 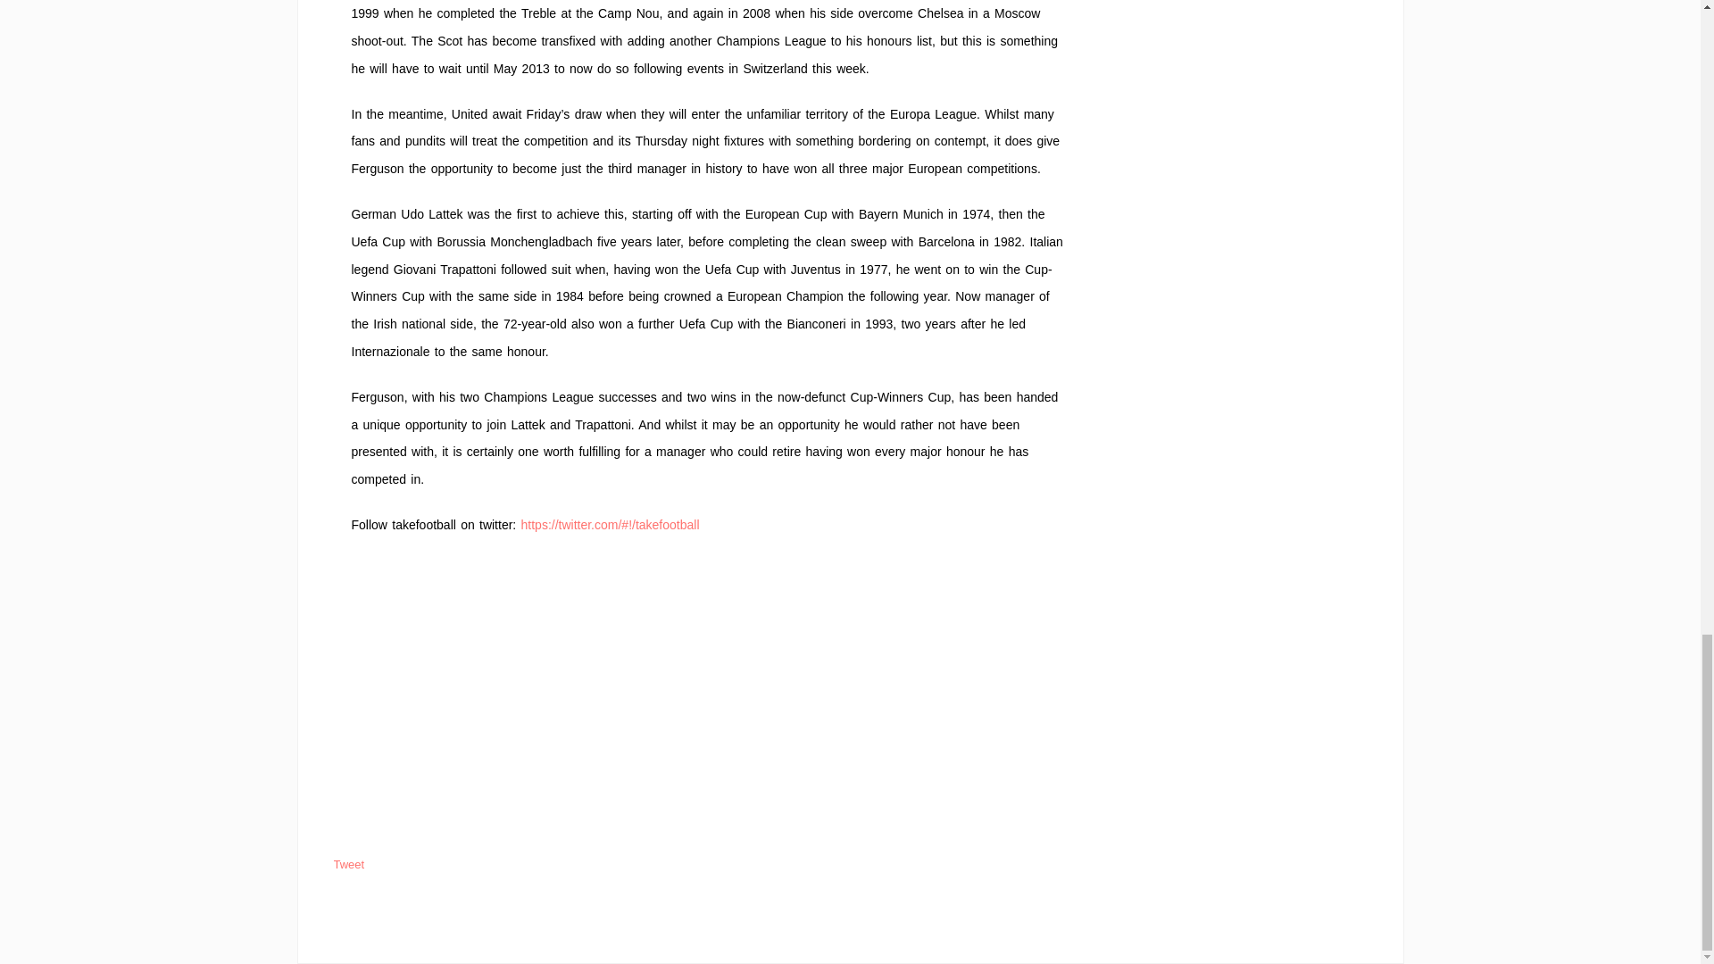 I want to click on Tweet, so click(x=349, y=864).